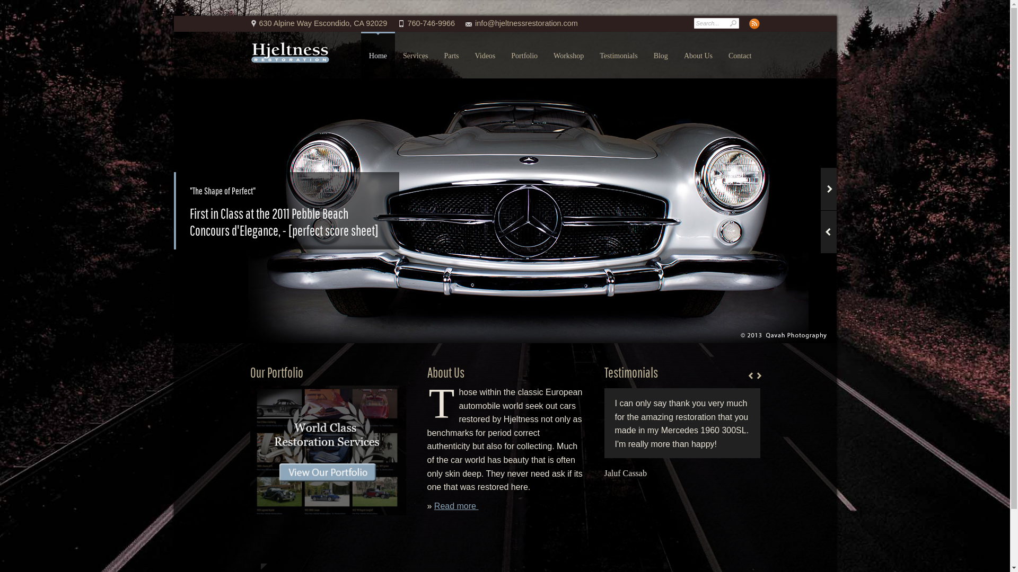 Image resolution: width=1018 pixels, height=572 pixels. Describe the element at coordinates (378, 56) in the screenshot. I see `Home` at that location.